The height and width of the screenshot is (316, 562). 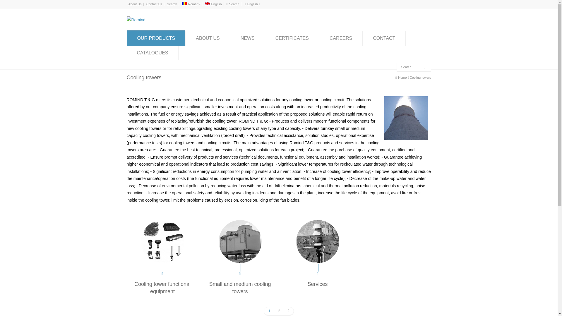 I want to click on Search, so click(x=411, y=67).